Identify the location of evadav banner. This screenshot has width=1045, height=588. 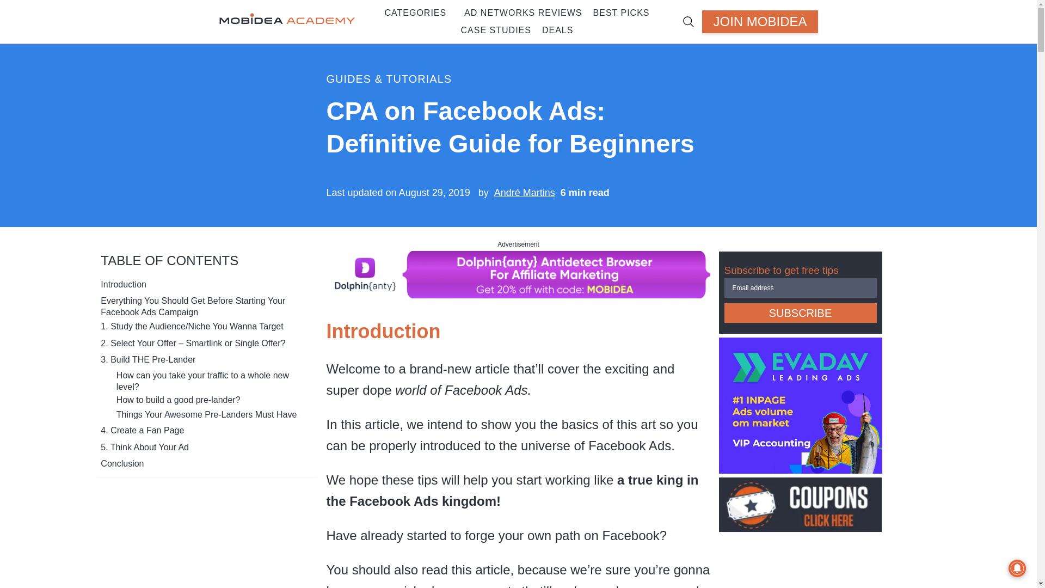
(800, 469).